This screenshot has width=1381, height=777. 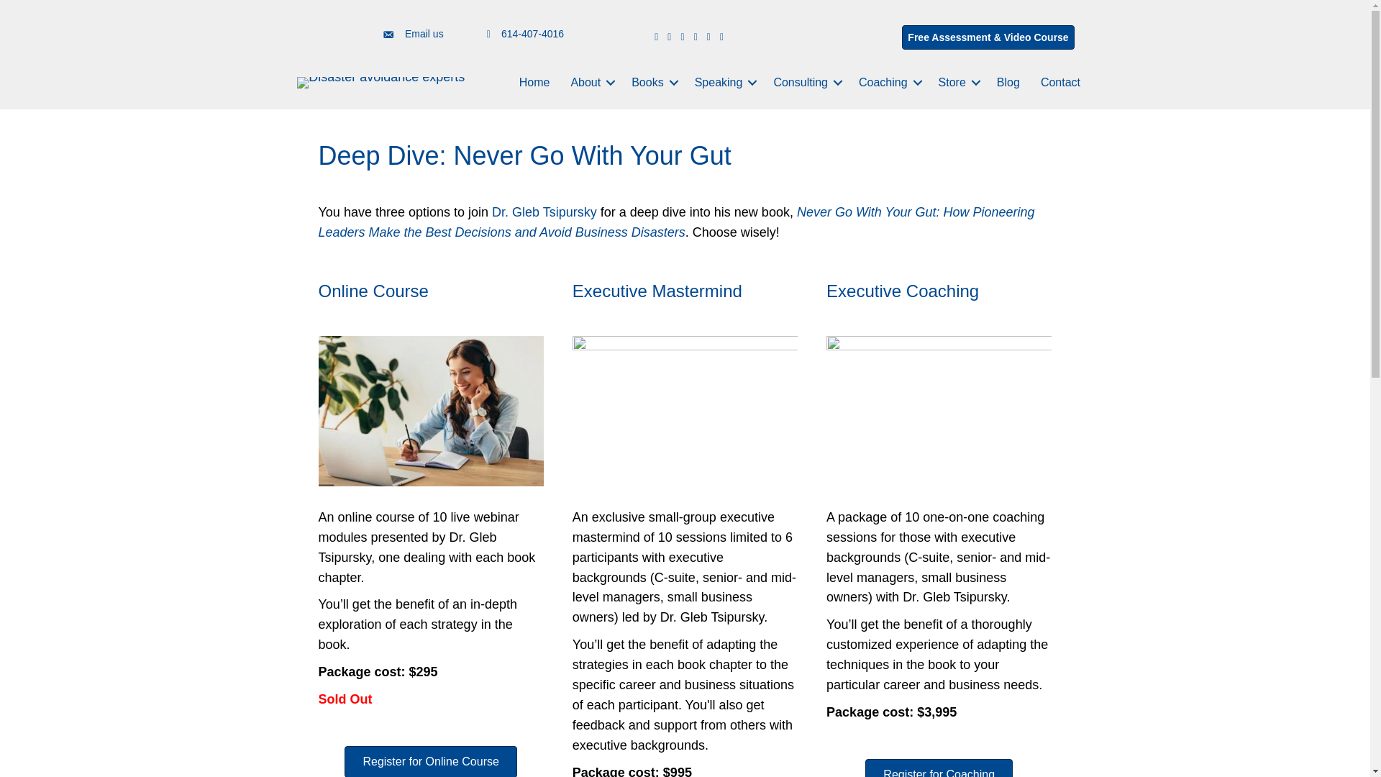 What do you see at coordinates (590, 82) in the screenshot?
I see `About` at bounding box center [590, 82].